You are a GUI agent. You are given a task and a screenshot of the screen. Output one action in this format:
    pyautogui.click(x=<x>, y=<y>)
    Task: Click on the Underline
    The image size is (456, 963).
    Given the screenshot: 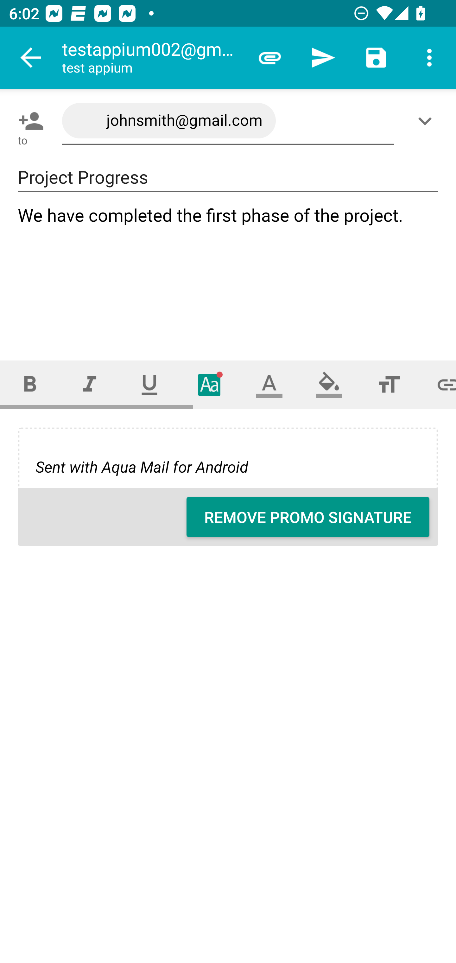 What is the action you would take?
    pyautogui.click(x=149, y=385)
    